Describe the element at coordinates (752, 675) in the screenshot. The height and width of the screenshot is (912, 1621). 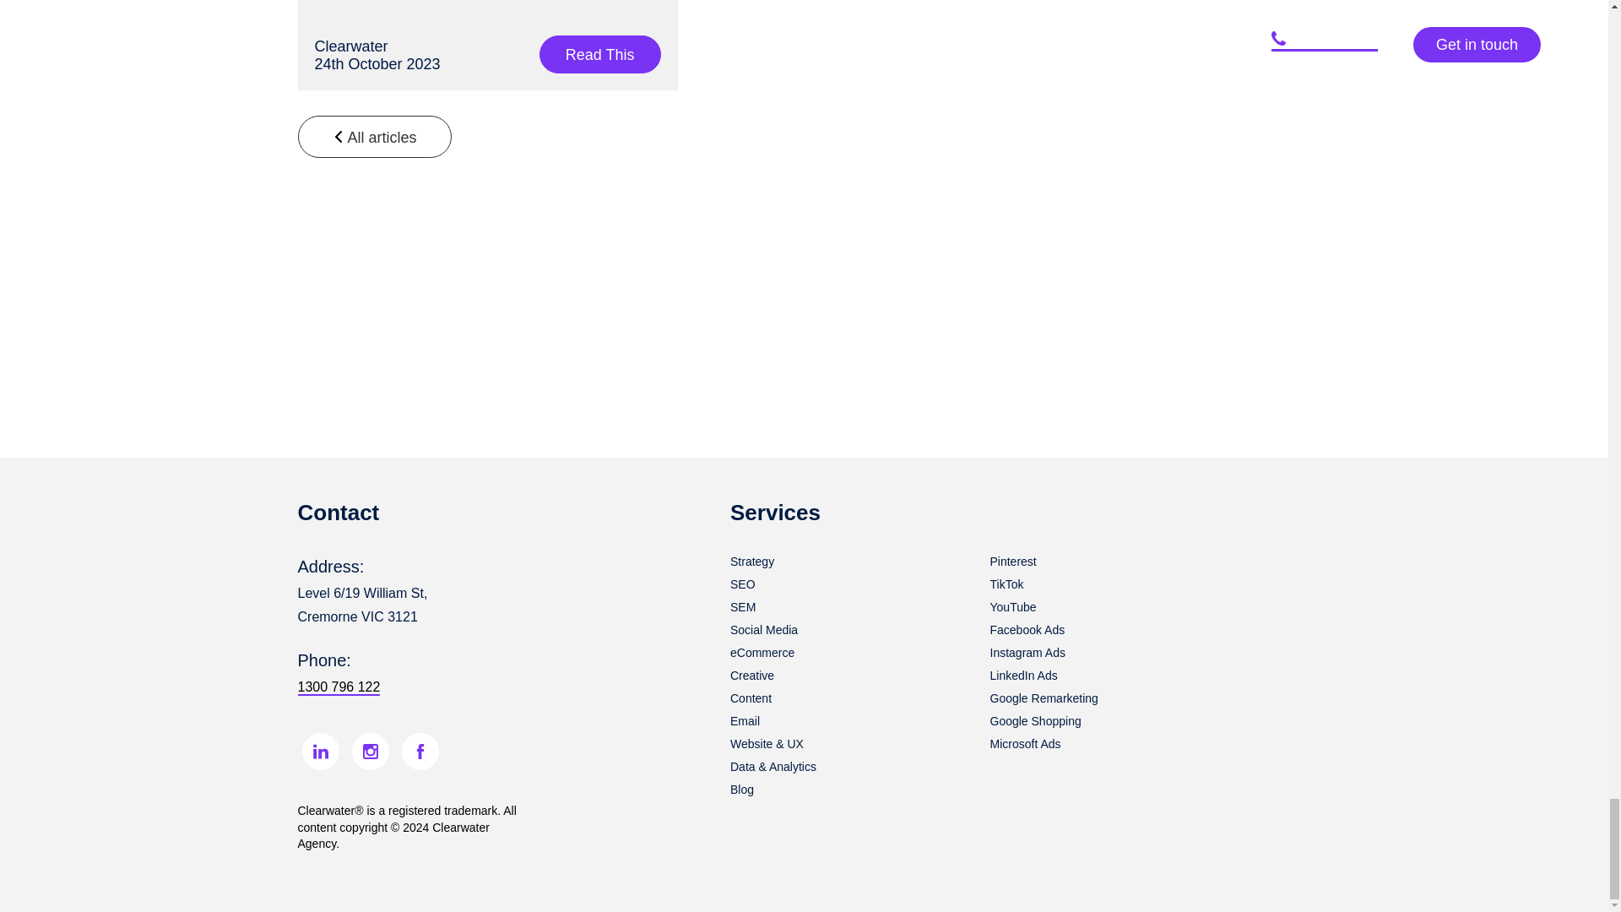
I see `Creative` at that location.